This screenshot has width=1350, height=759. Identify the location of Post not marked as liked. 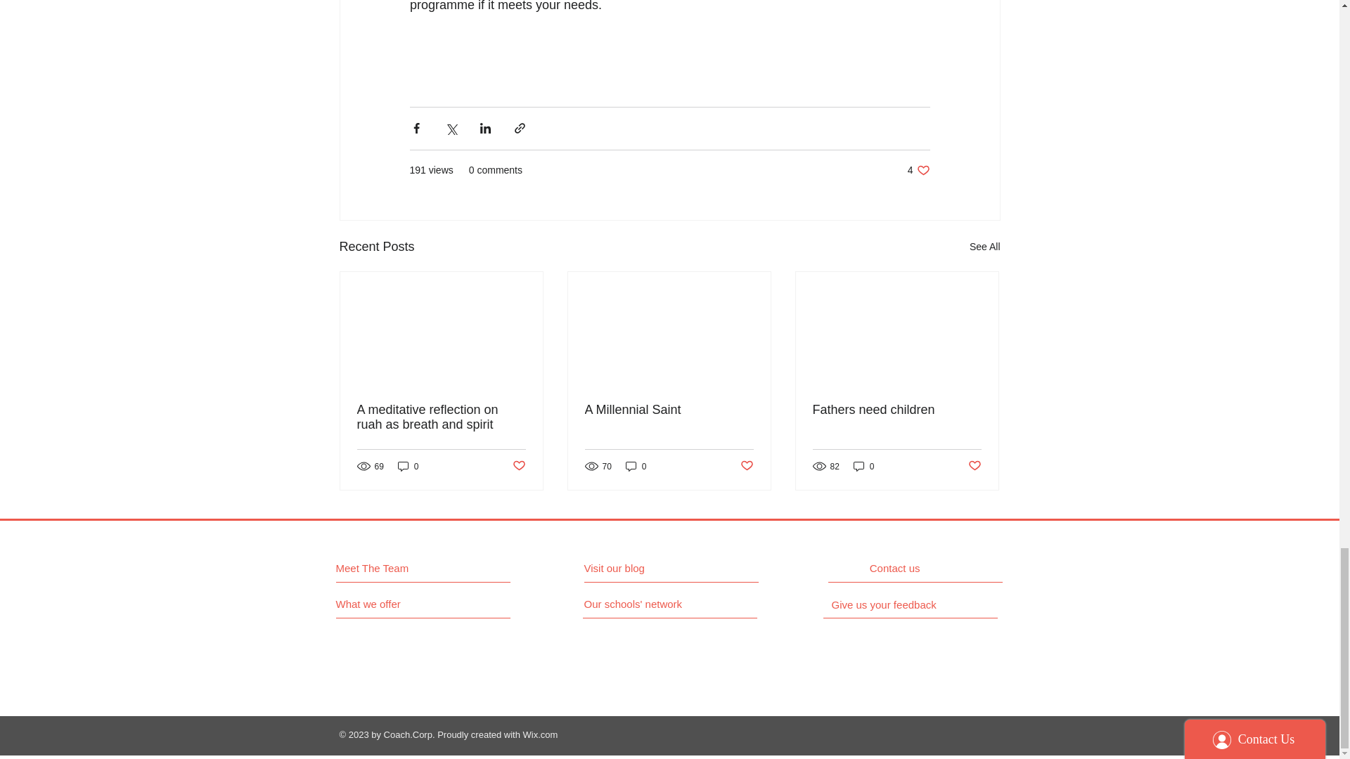
(442, 417).